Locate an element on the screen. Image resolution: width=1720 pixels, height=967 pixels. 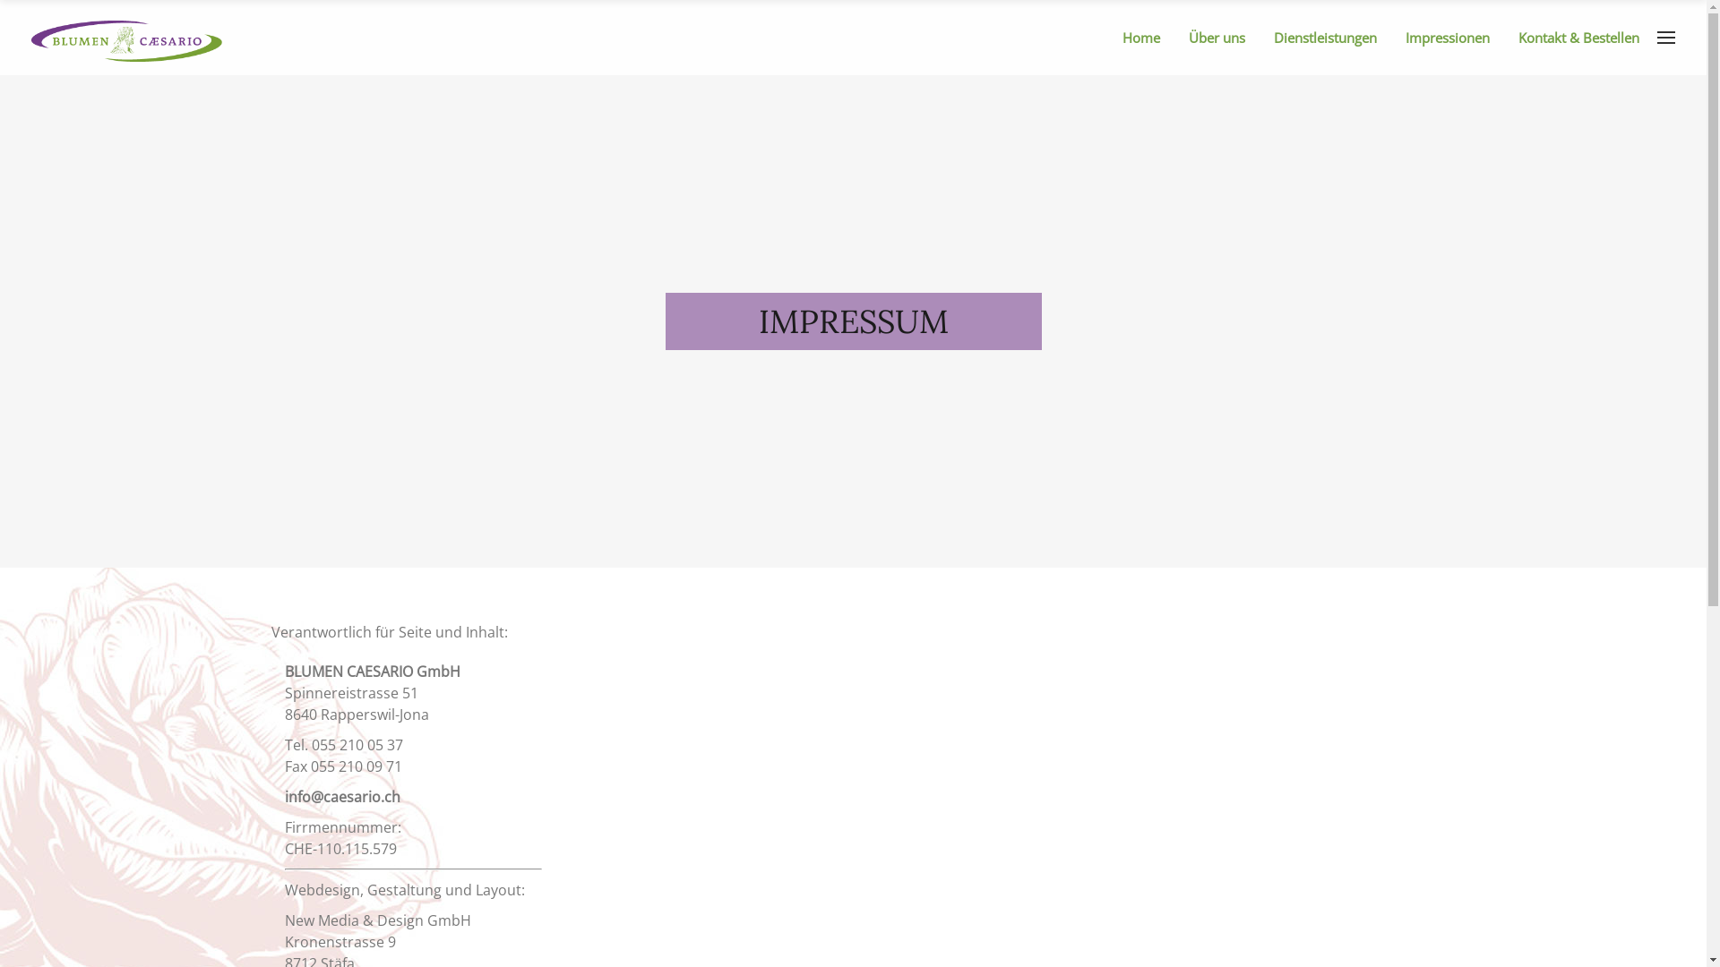
Dienstleistungen is located at coordinates (1333, 38).